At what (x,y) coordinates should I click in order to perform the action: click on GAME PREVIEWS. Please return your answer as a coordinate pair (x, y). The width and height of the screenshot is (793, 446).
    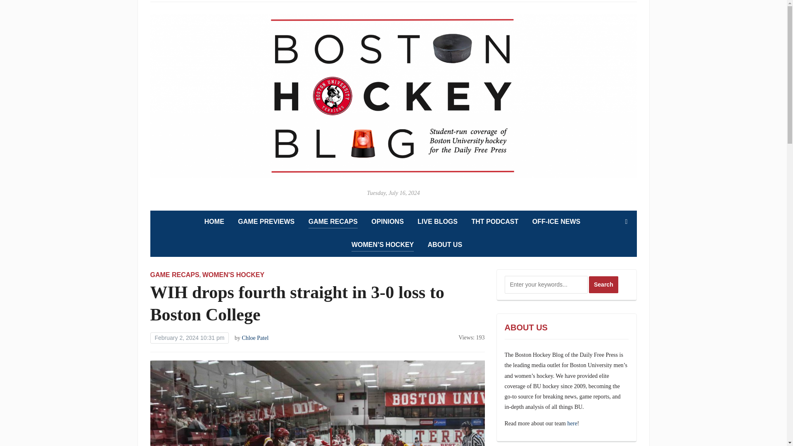
    Looking at the image, I should click on (266, 221).